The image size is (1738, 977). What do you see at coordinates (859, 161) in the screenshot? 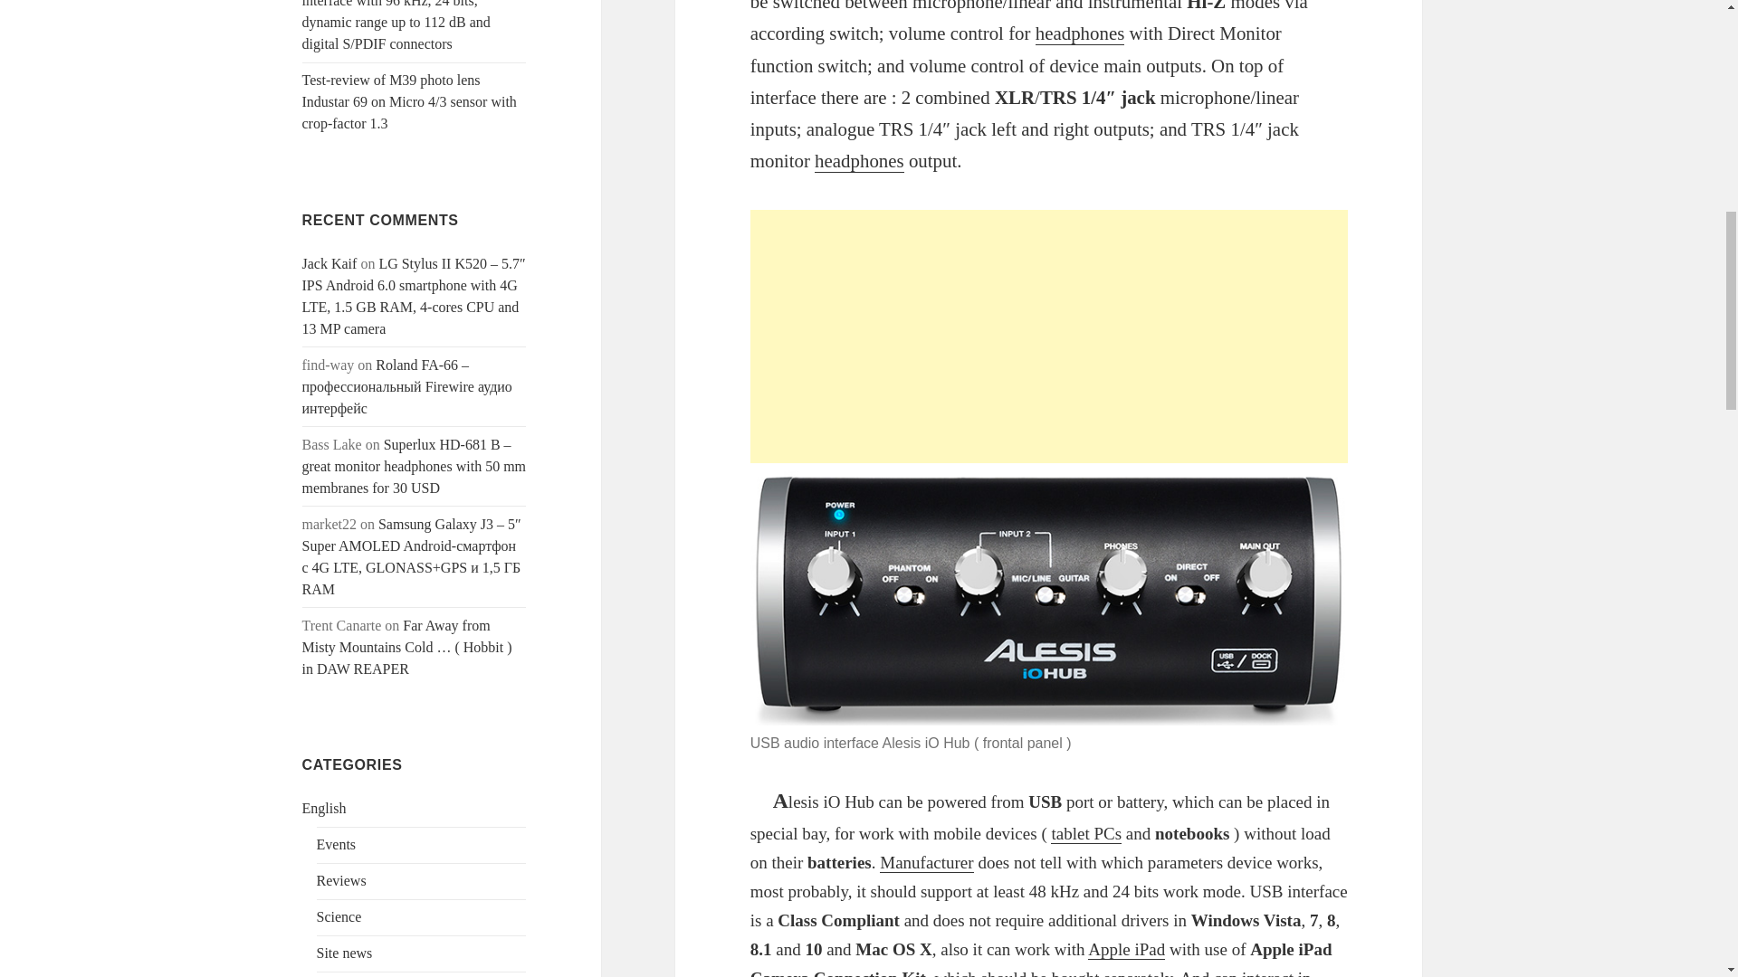
I see `headphones` at bounding box center [859, 161].